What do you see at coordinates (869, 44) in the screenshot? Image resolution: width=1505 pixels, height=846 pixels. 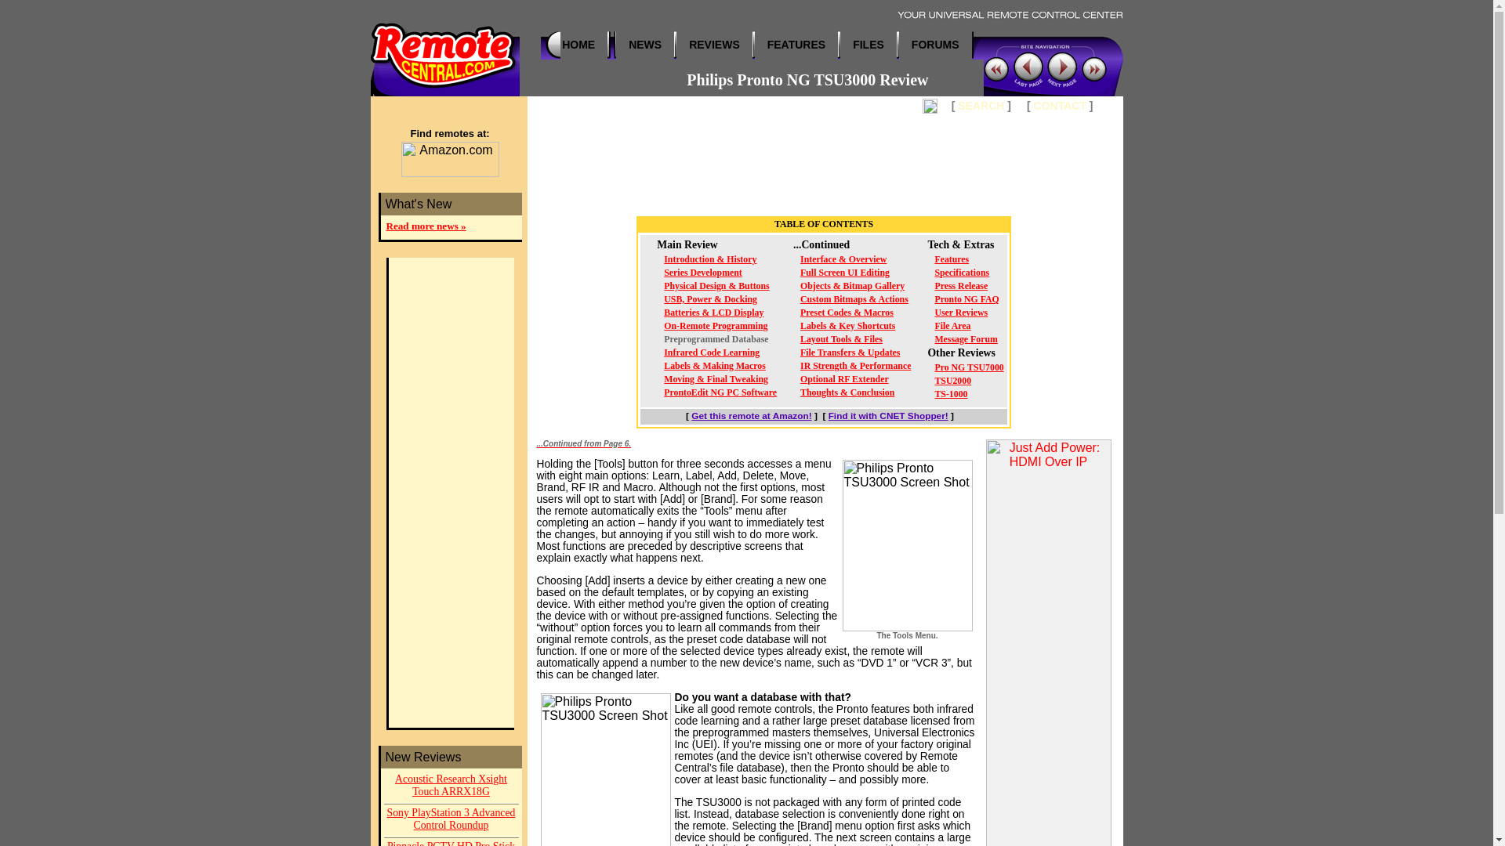 I see `FILES` at bounding box center [869, 44].